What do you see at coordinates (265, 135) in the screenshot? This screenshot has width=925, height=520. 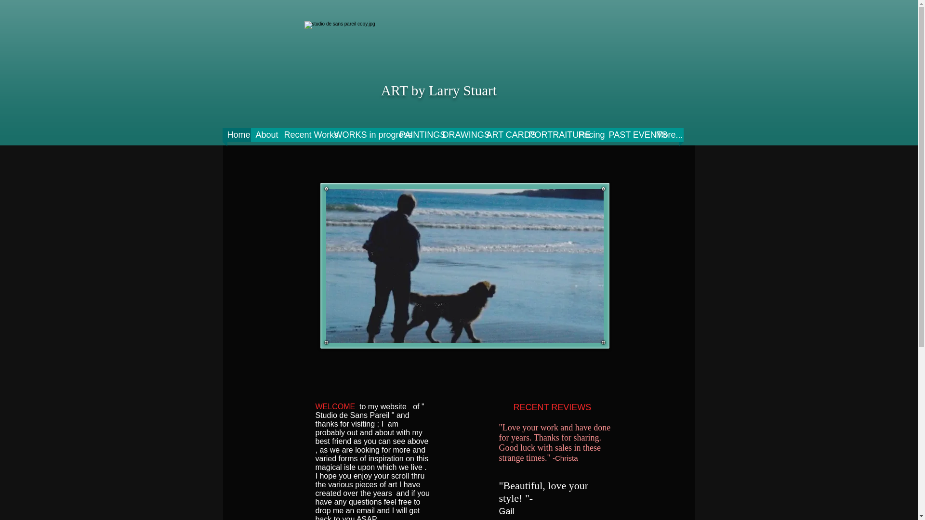 I see `About` at bounding box center [265, 135].